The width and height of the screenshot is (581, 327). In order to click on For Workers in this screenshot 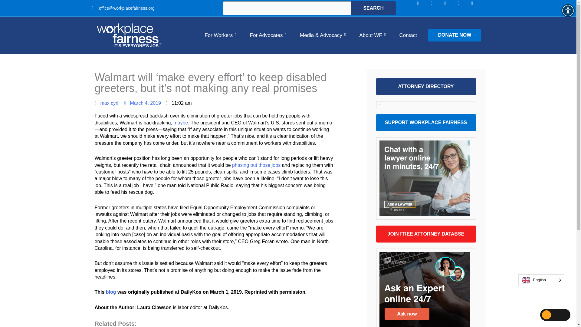, I will do `click(220, 35)`.